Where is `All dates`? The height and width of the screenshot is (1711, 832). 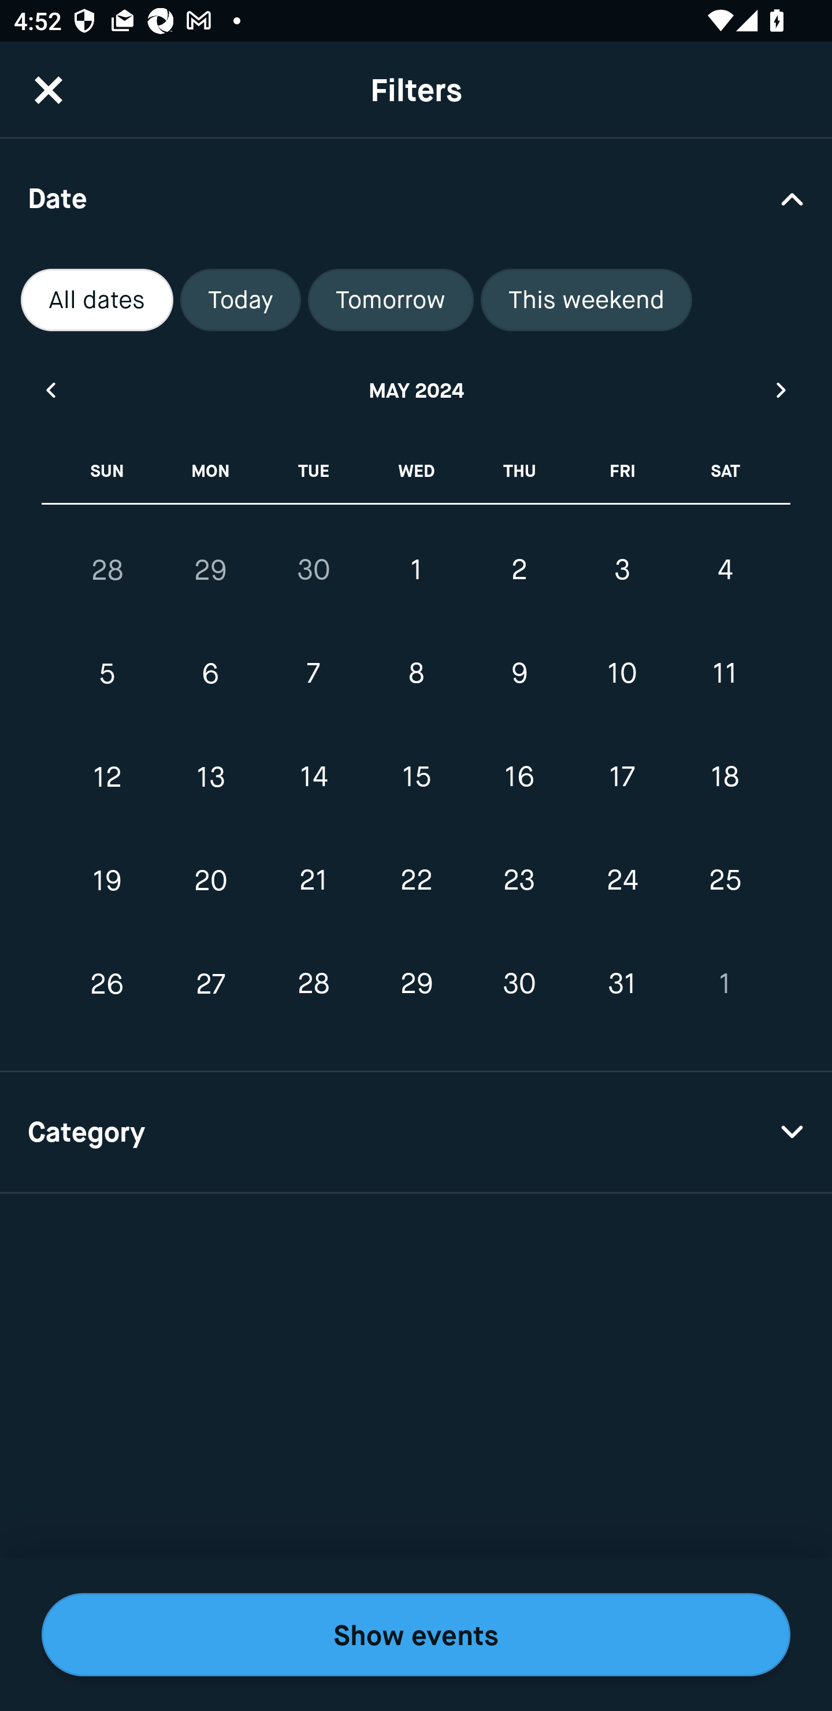 All dates is located at coordinates (97, 300).